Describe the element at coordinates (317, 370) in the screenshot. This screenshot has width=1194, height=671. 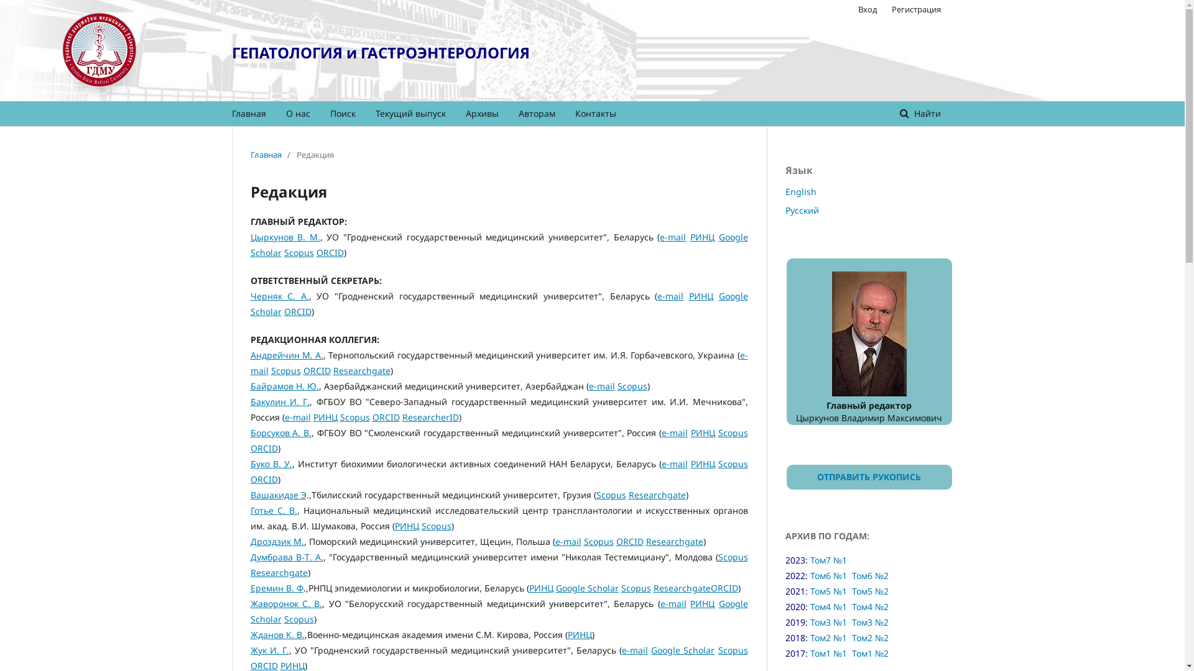
I see `ORCID` at that location.